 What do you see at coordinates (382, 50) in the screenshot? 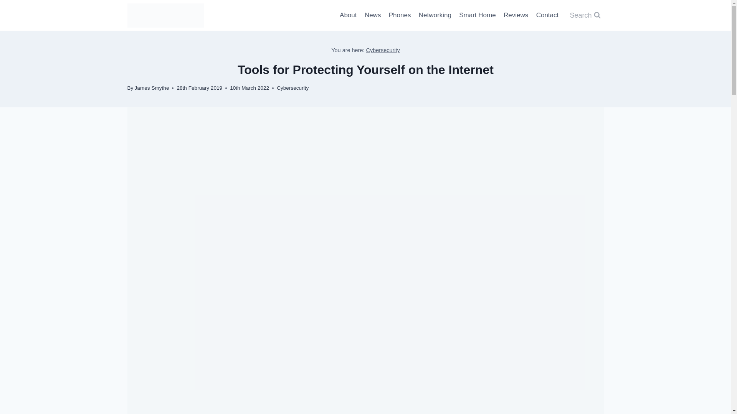
I see `Cybersecurity` at bounding box center [382, 50].